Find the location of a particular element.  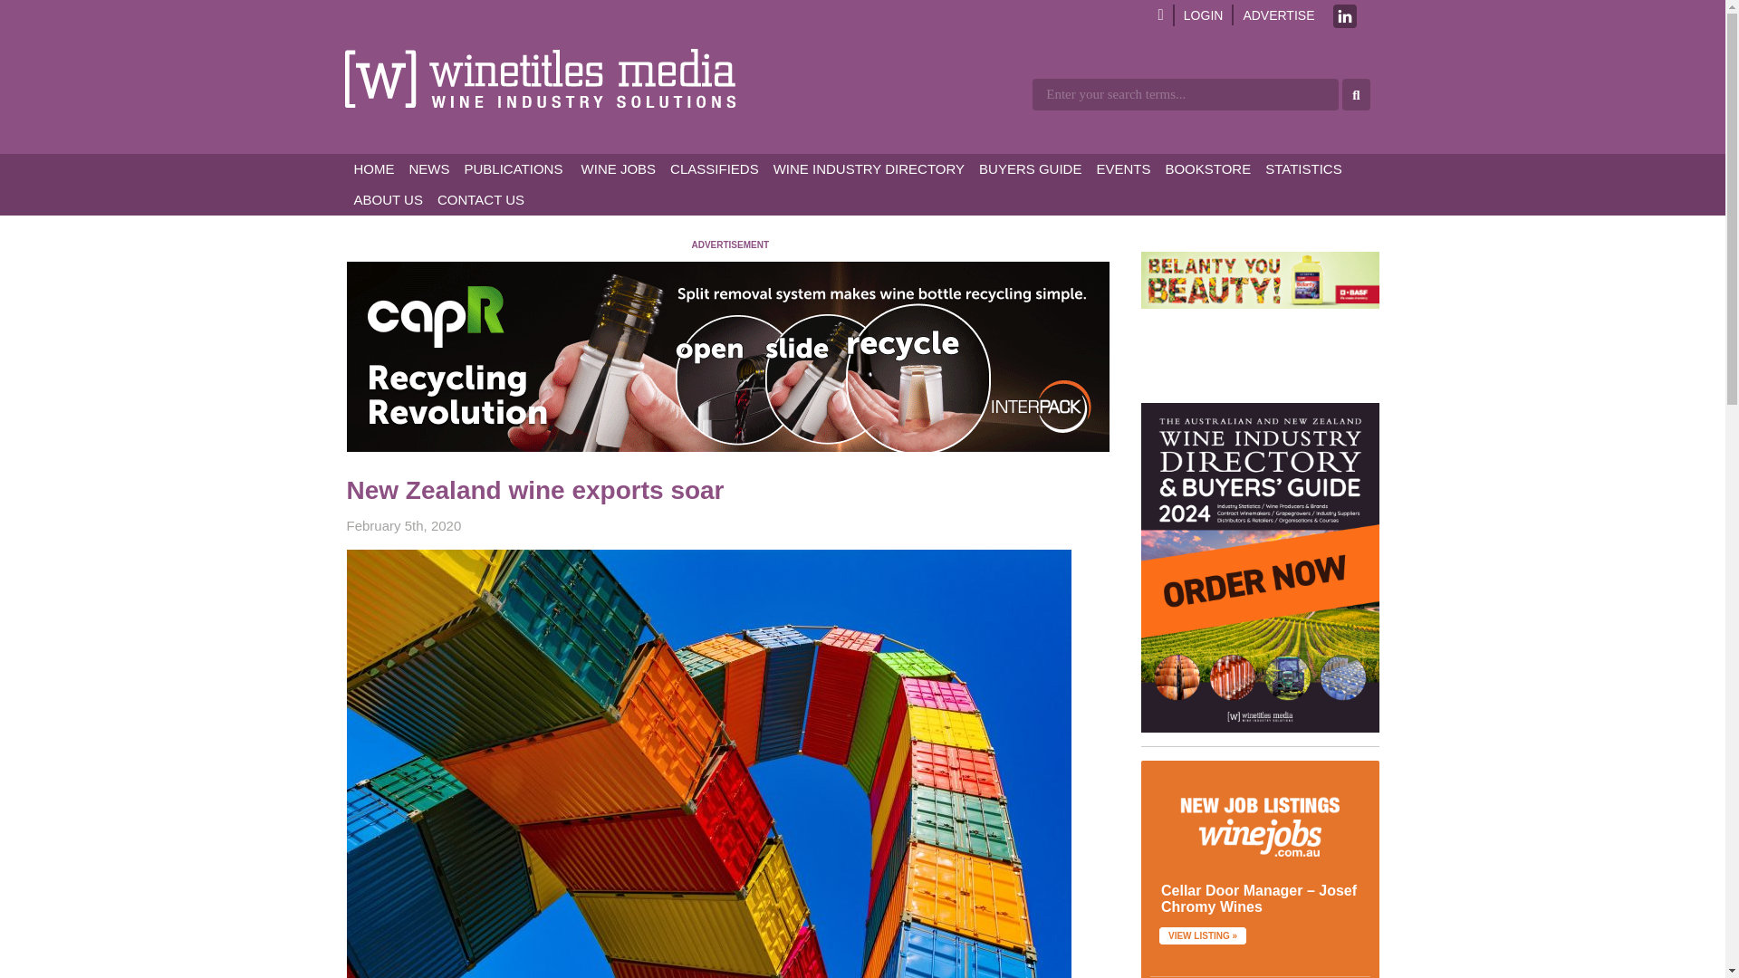

Wine Industry Directory is located at coordinates (869, 168).